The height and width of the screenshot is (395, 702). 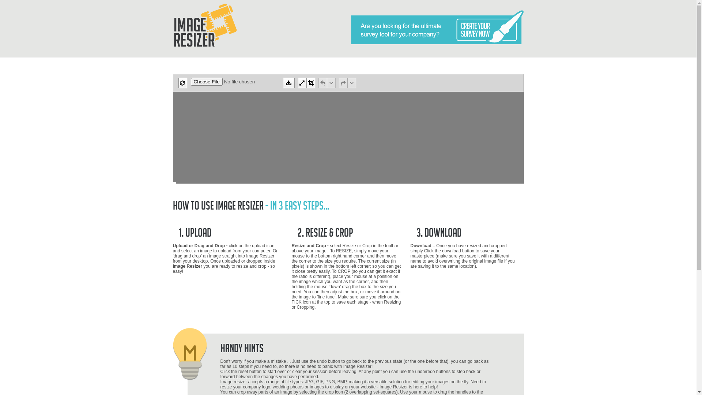 What do you see at coordinates (437, 27) in the screenshot?
I see `Surveys in Seconds` at bounding box center [437, 27].